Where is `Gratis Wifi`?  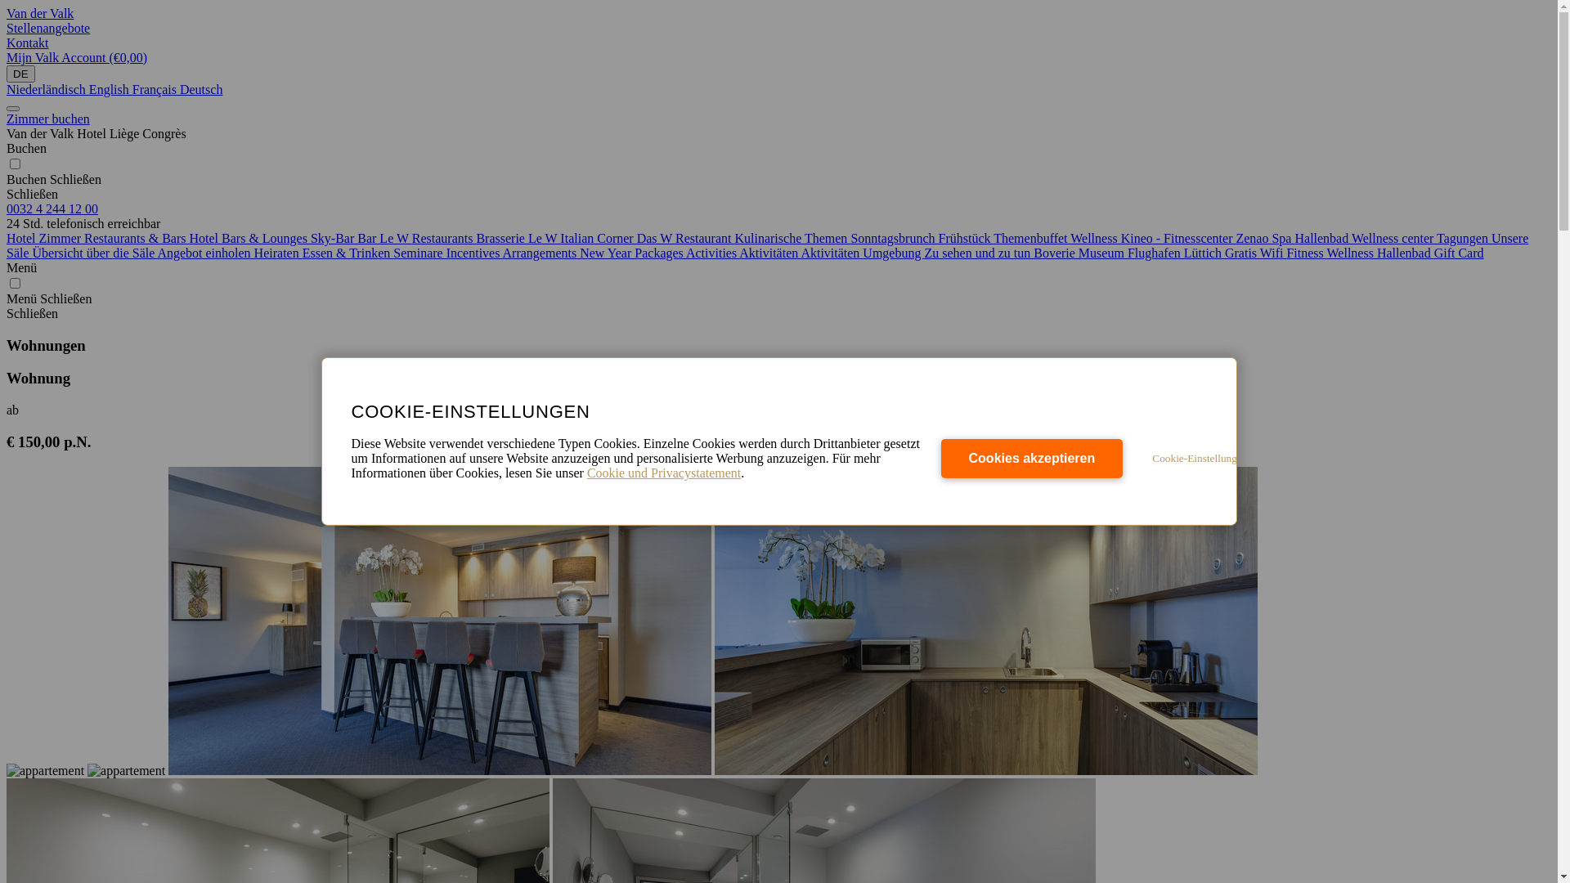
Gratis Wifi is located at coordinates (1256, 253).